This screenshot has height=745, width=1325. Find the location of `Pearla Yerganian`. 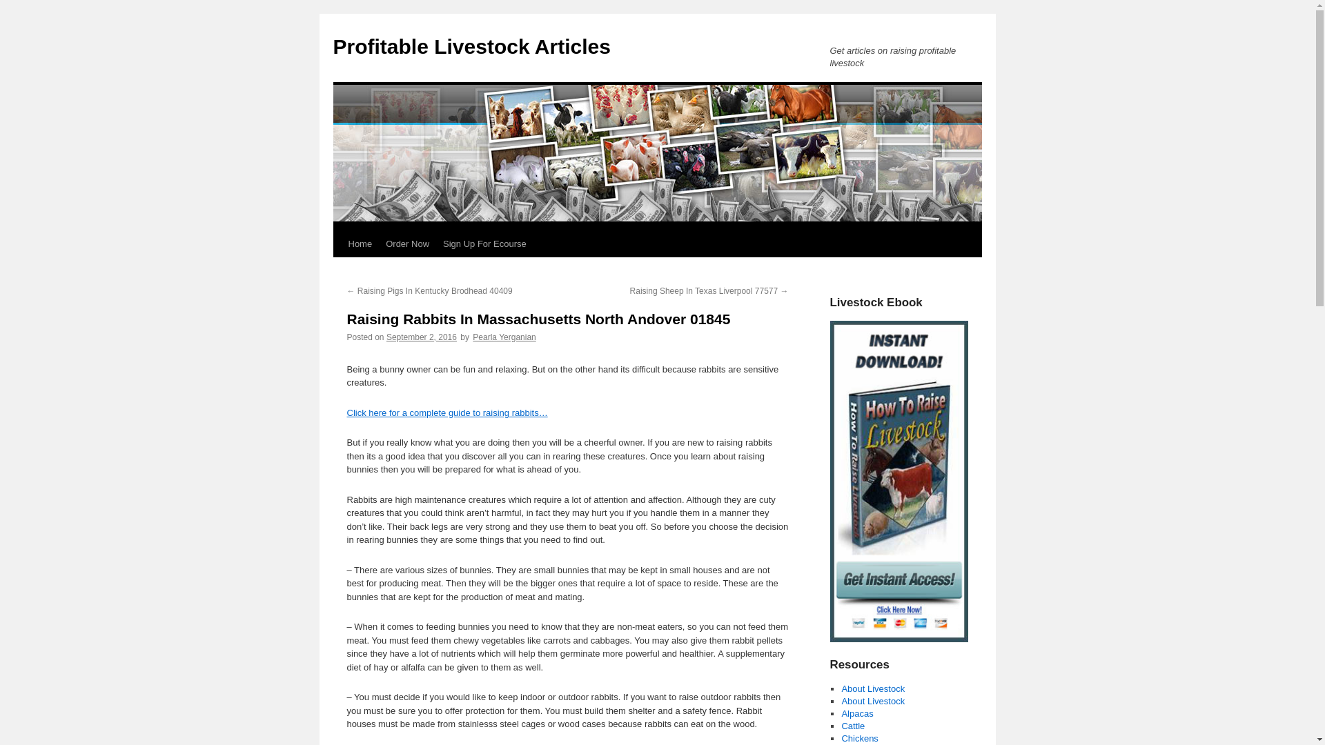

Pearla Yerganian is located at coordinates (504, 337).